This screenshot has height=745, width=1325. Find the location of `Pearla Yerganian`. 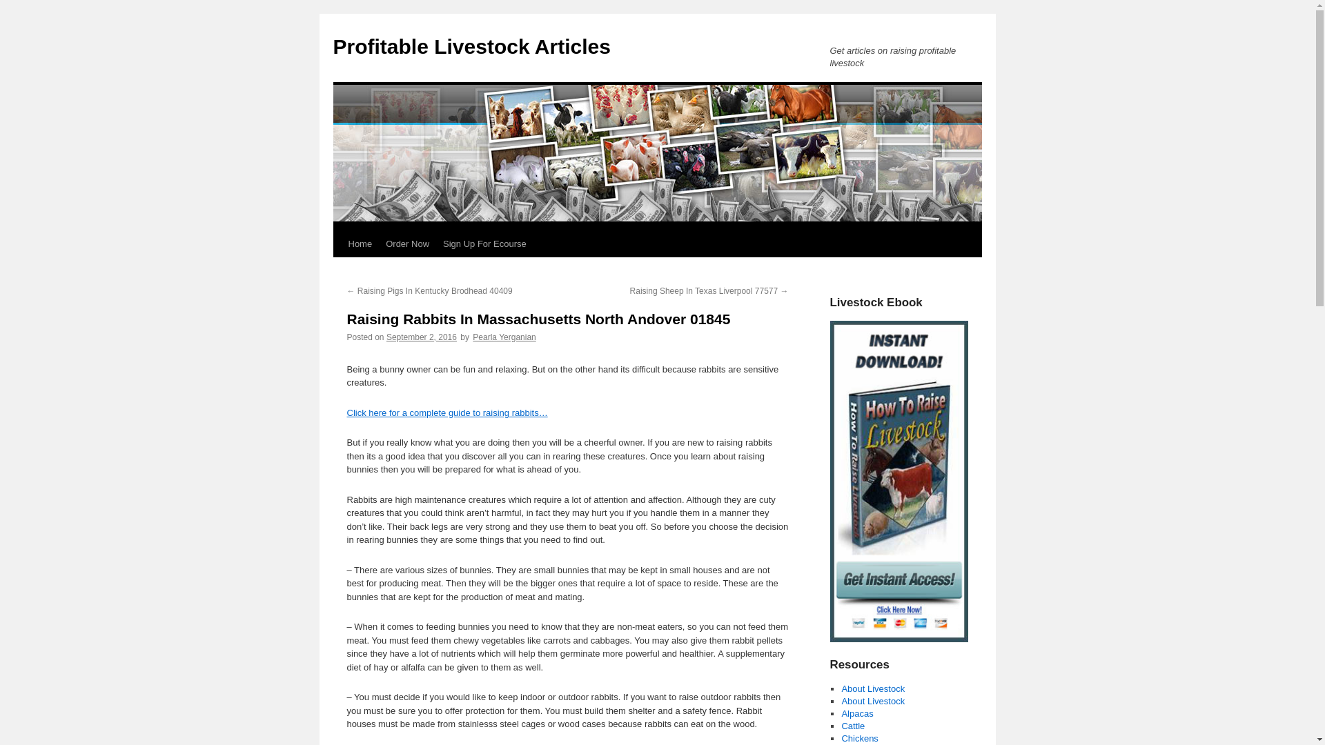

Pearla Yerganian is located at coordinates (504, 337).